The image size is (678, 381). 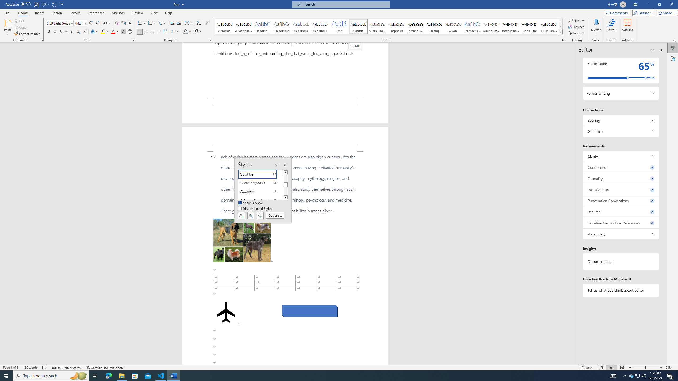 I want to click on Distributed, so click(x=165, y=32).